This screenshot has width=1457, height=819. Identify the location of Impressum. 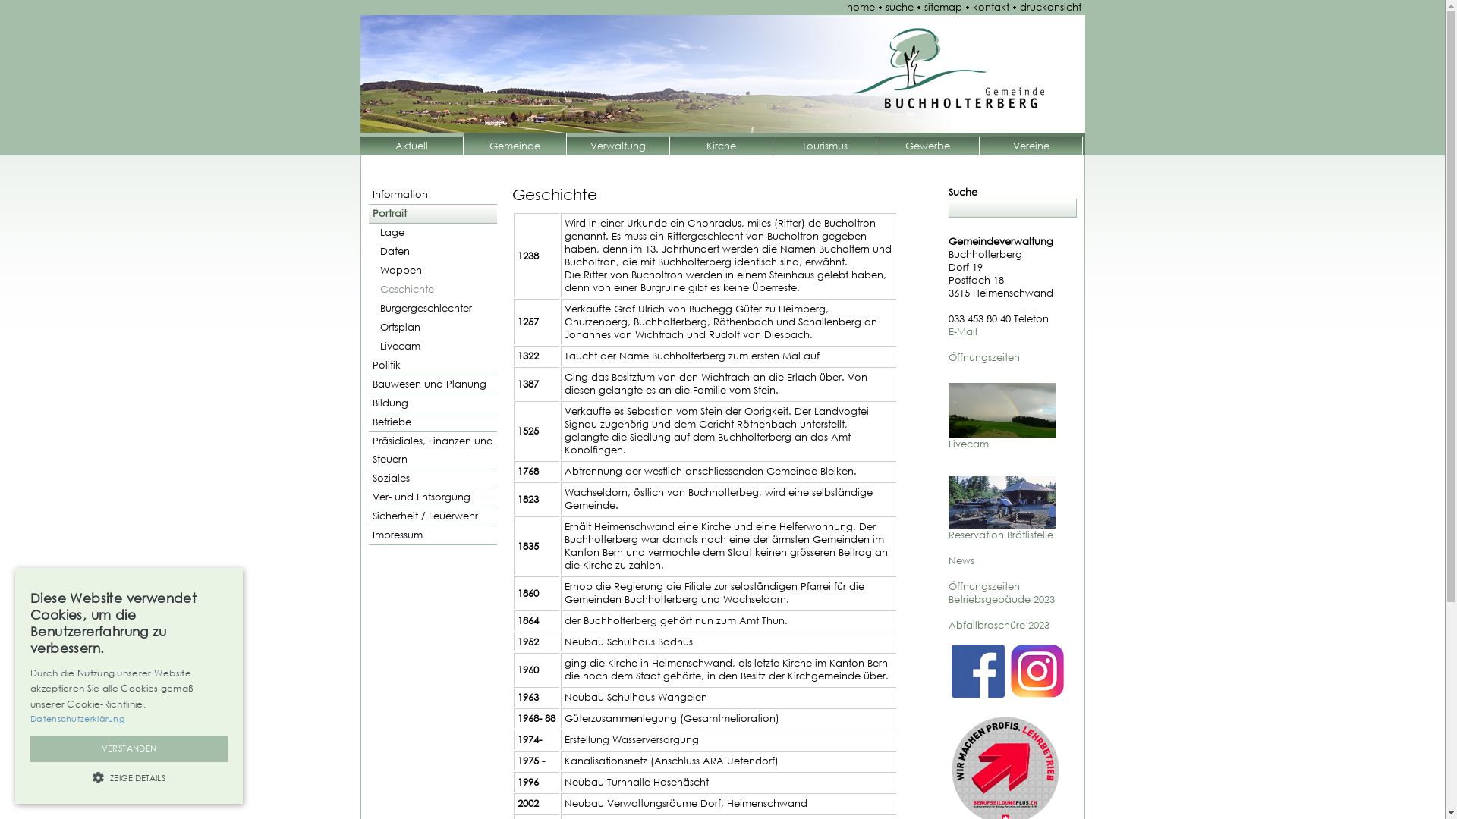
(433, 535).